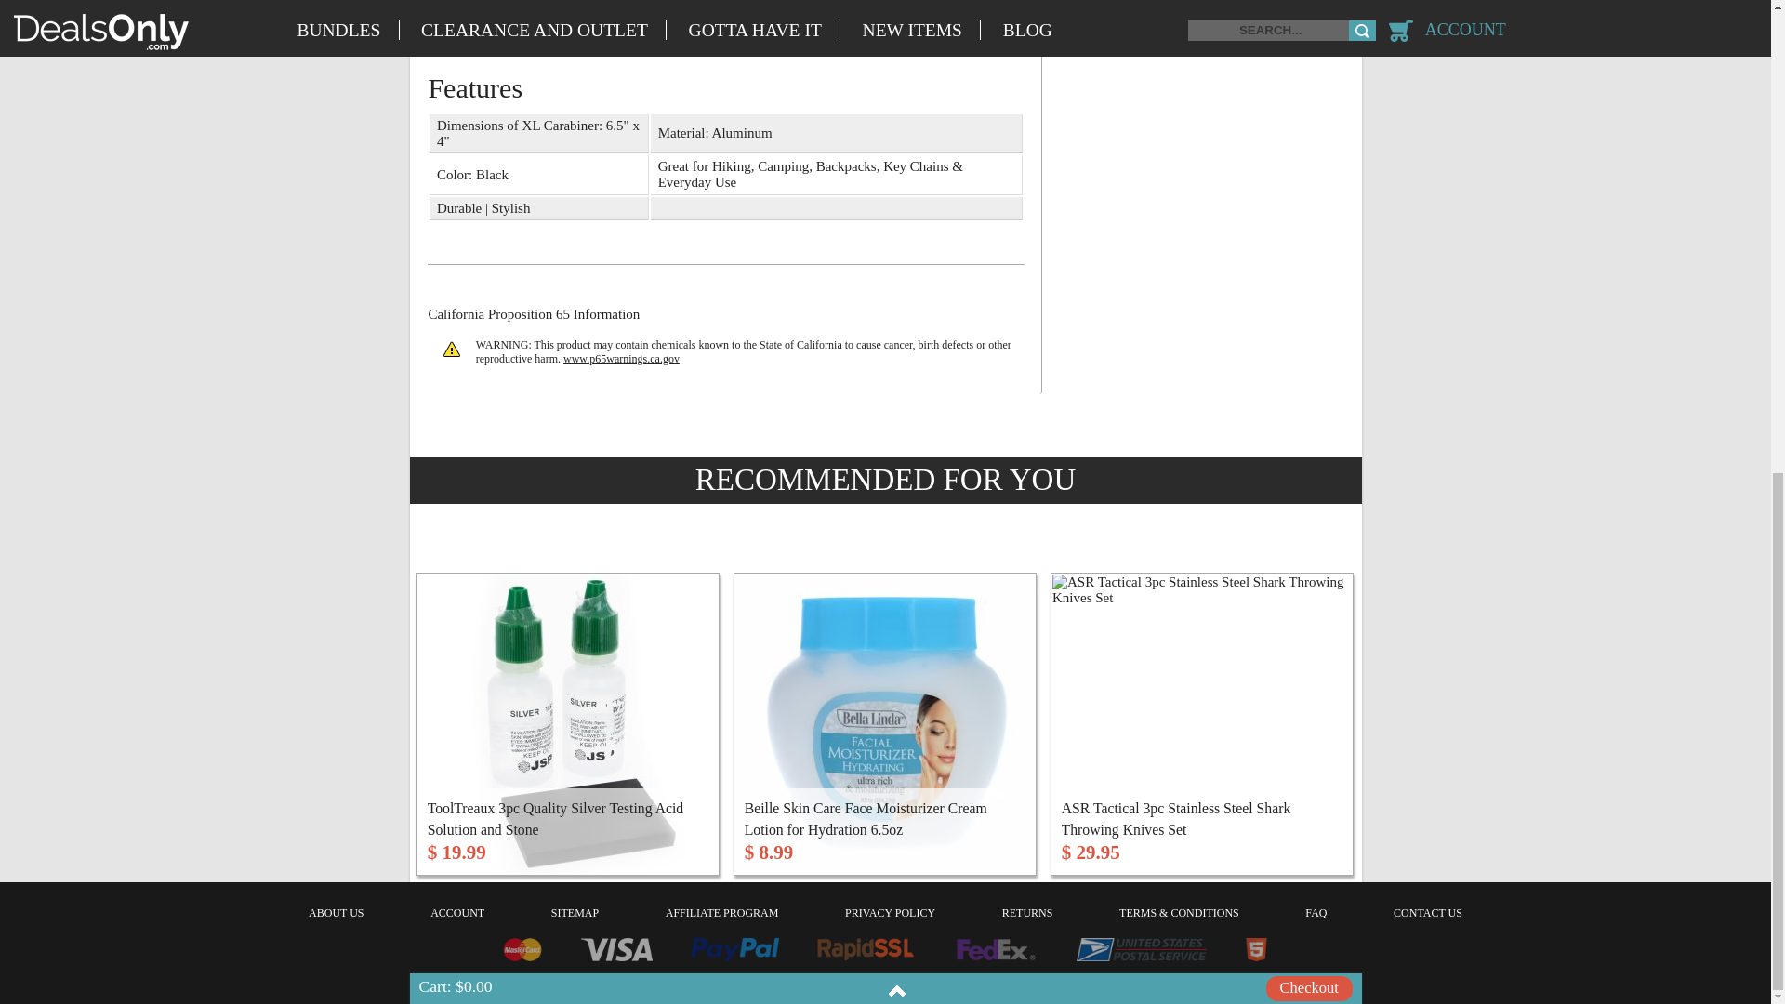 The height and width of the screenshot is (1004, 1785). I want to click on www.p65warnings.ca.gov, so click(621, 359).